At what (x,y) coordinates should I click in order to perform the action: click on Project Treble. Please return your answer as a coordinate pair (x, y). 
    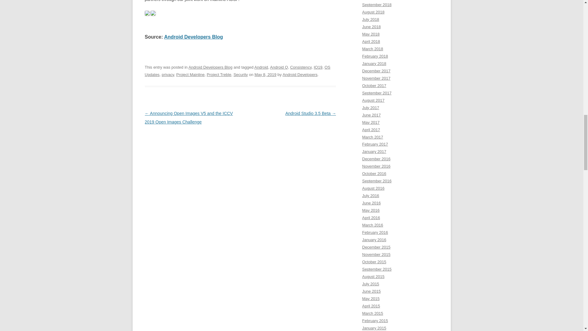
    Looking at the image, I should click on (219, 74).